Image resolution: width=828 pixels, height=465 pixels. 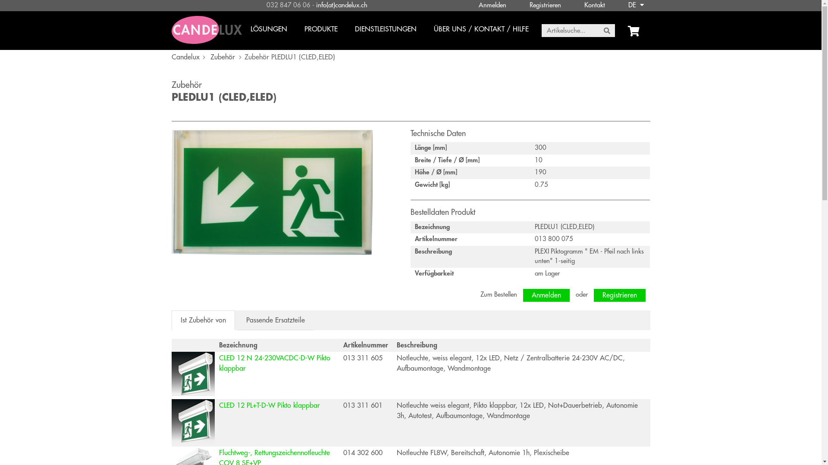 What do you see at coordinates (275, 320) in the screenshot?
I see `Passende Ersatzteile` at bounding box center [275, 320].